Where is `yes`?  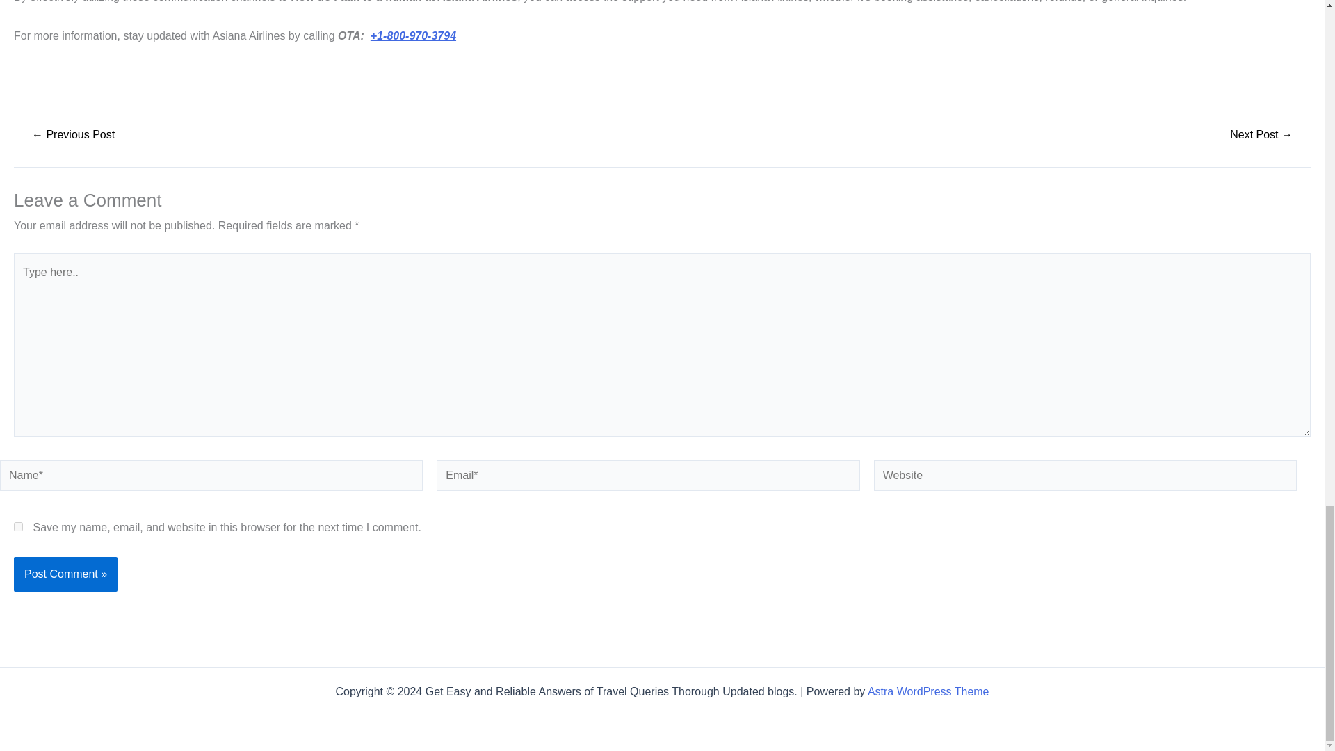 yes is located at coordinates (18, 526).